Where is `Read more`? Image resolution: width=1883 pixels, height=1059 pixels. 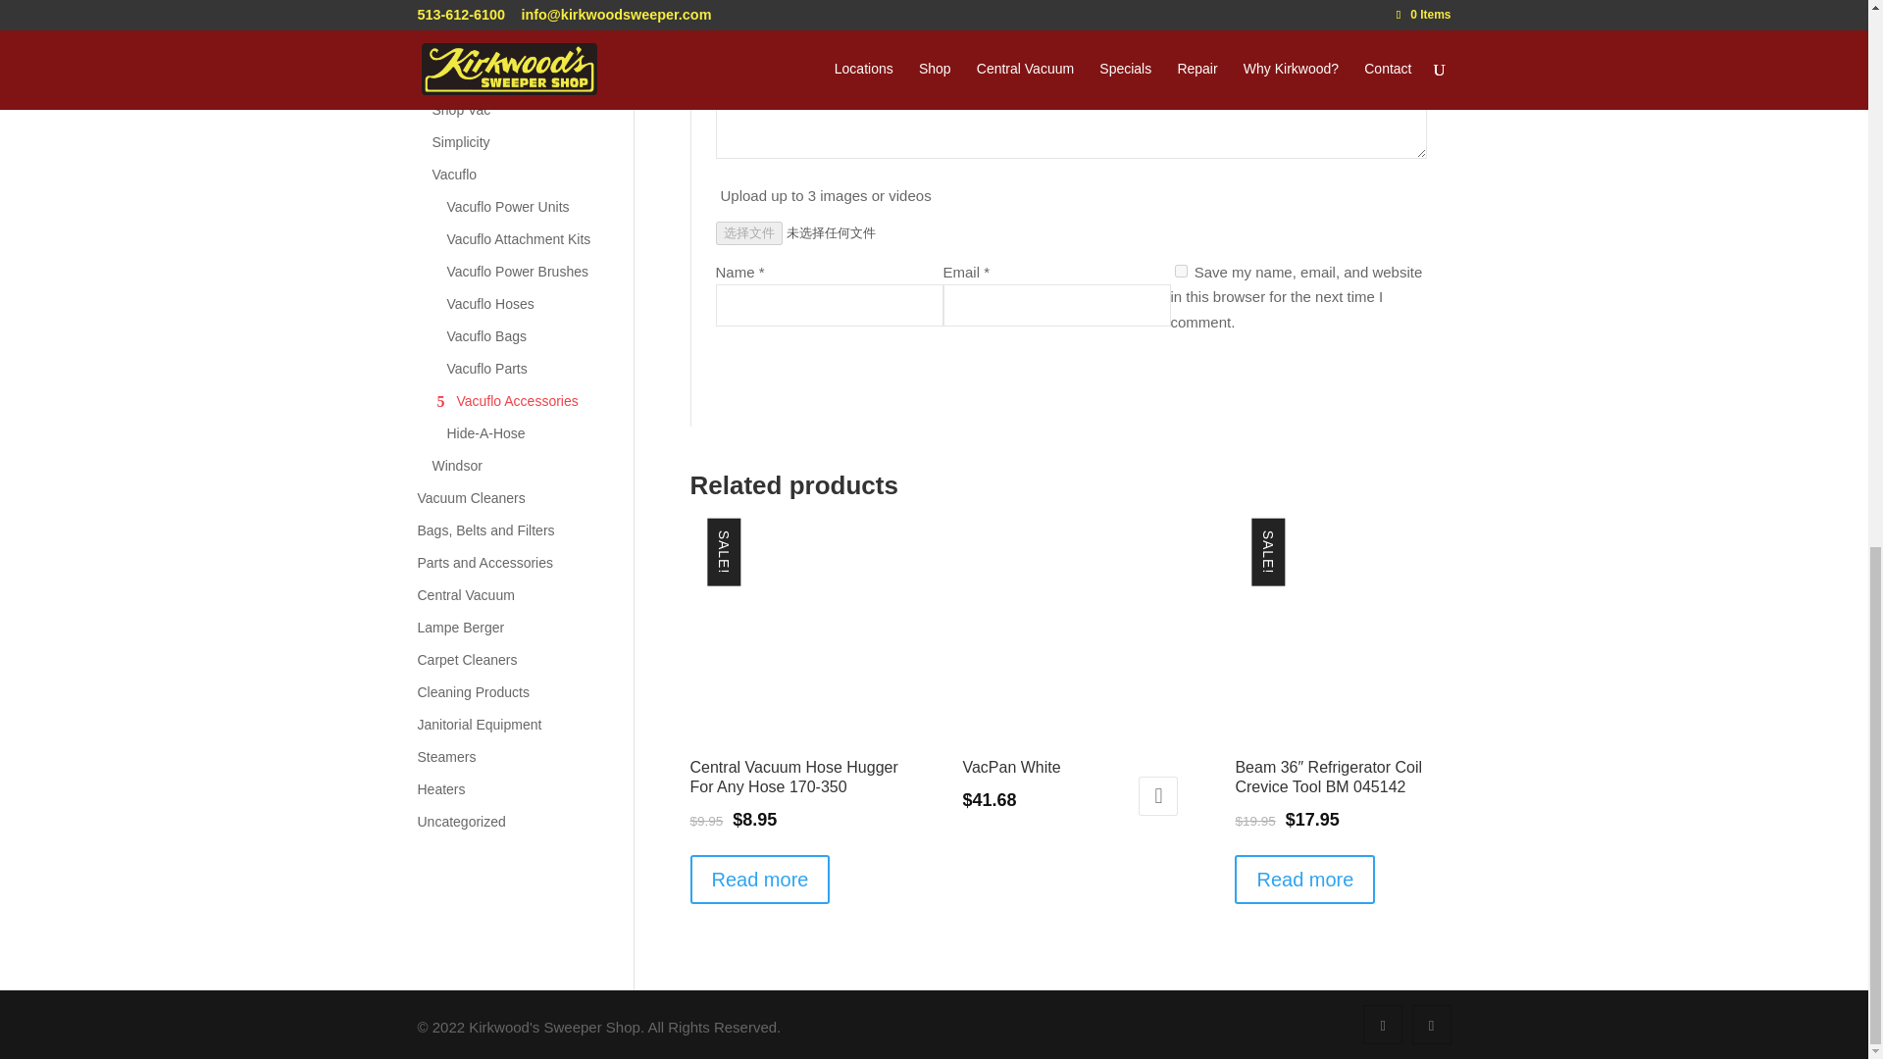
Read more is located at coordinates (760, 879).